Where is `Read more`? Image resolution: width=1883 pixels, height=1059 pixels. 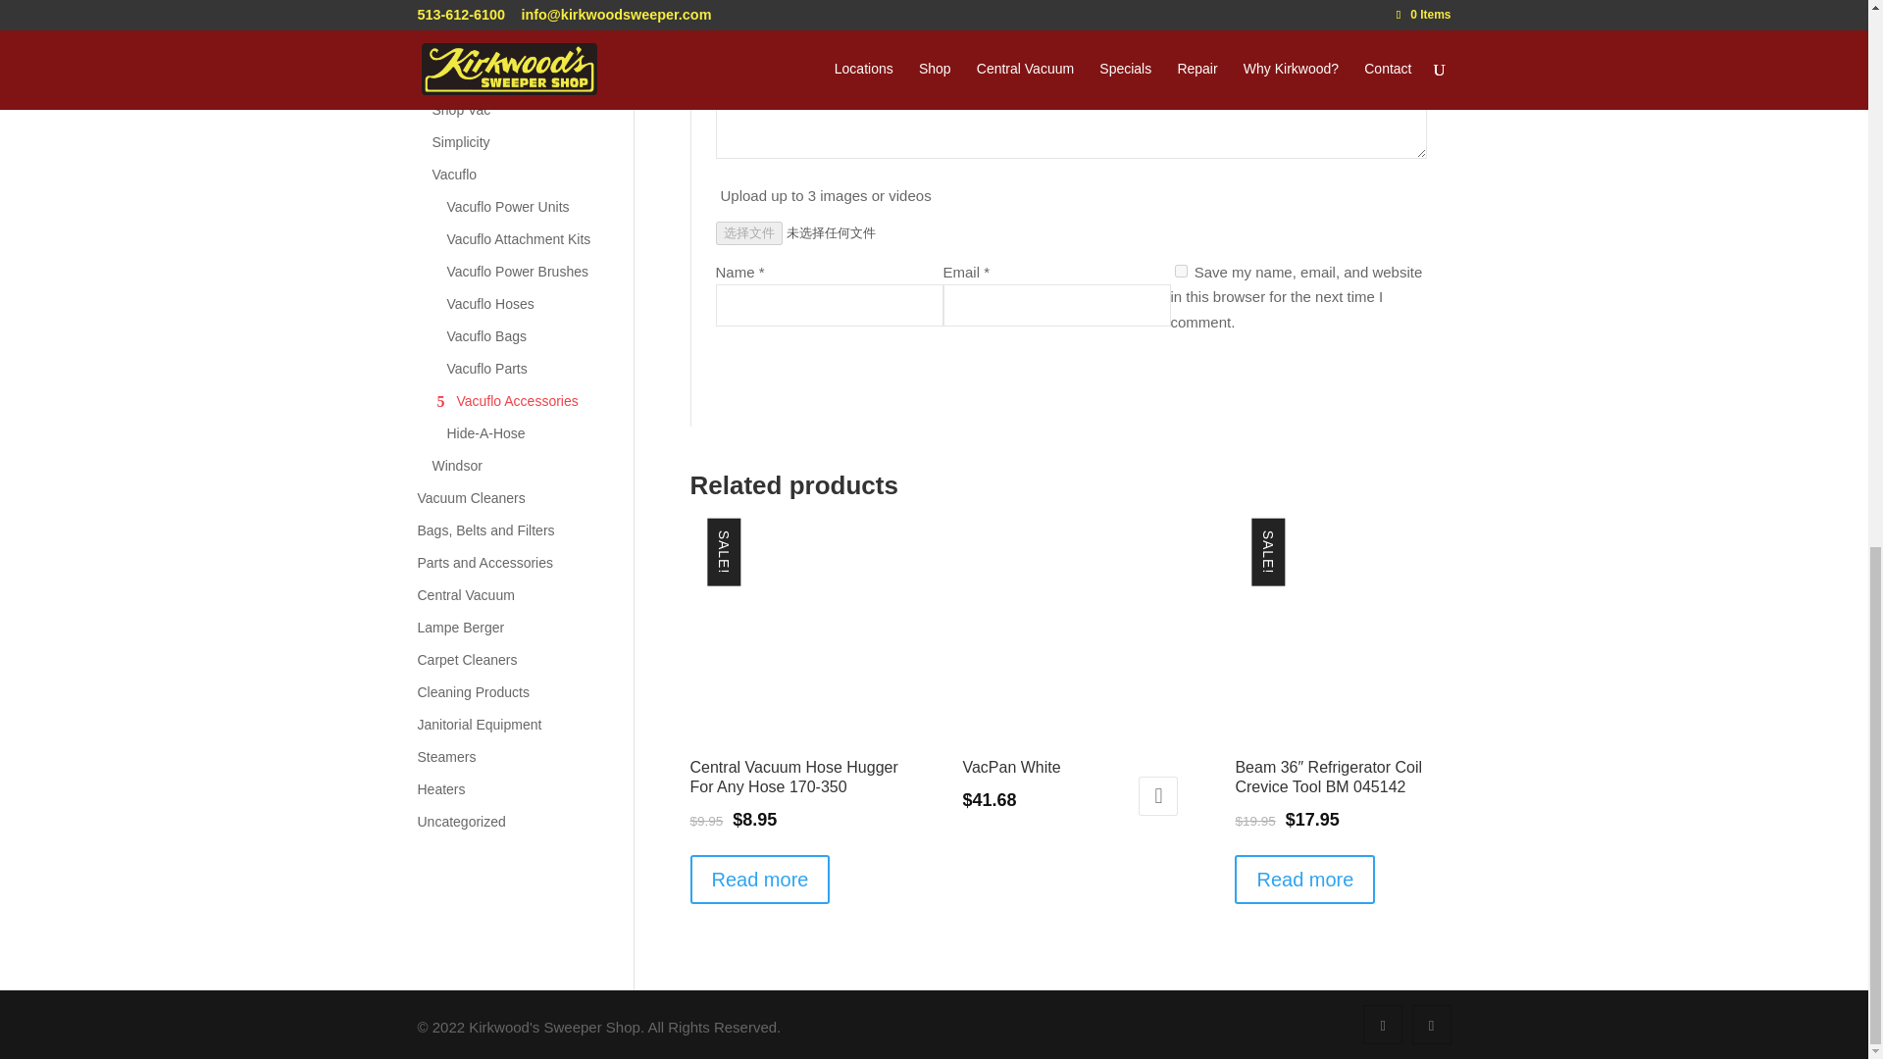
Read more is located at coordinates (760, 879).